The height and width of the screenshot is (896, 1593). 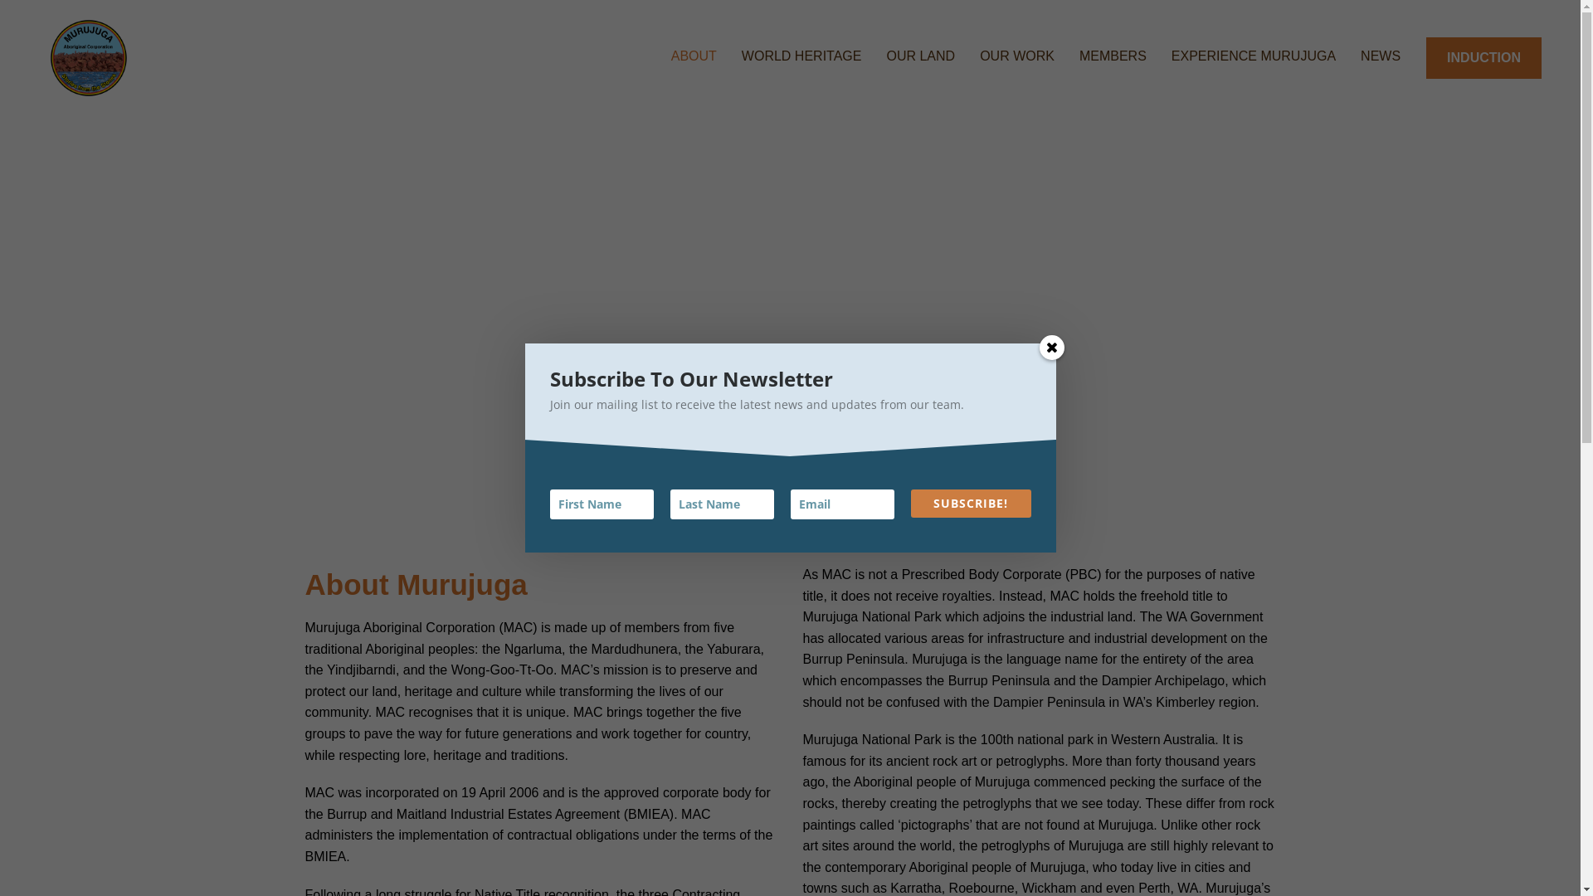 What do you see at coordinates (1017, 58) in the screenshot?
I see `OUR WORK` at bounding box center [1017, 58].